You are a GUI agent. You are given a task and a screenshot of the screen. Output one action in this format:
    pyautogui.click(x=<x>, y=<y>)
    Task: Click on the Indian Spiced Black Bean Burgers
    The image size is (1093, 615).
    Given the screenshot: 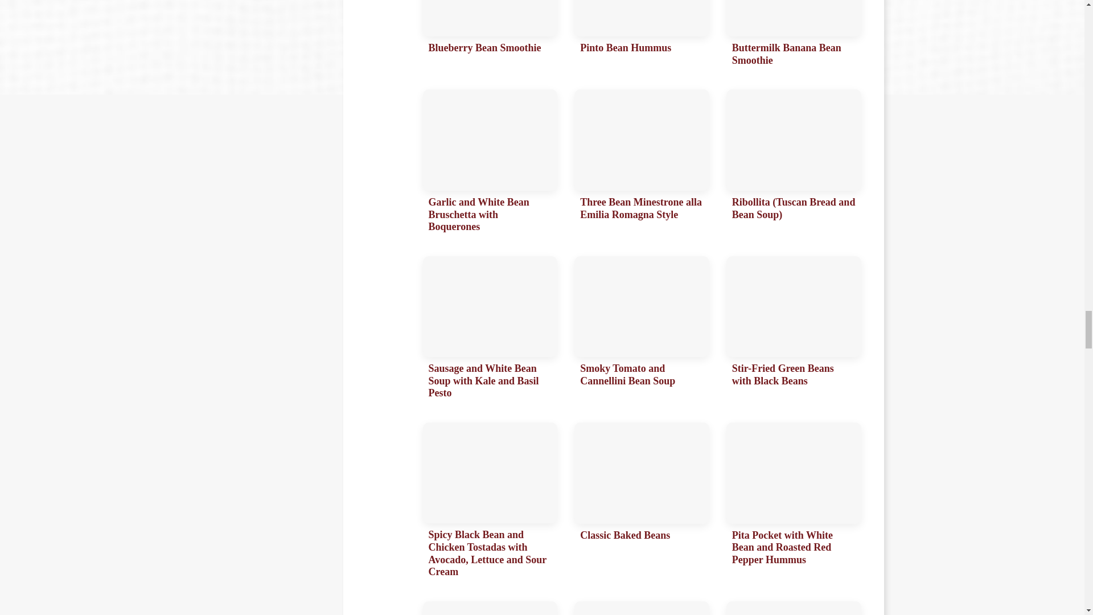 What is the action you would take?
    pyautogui.click(x=642, y=608)
    